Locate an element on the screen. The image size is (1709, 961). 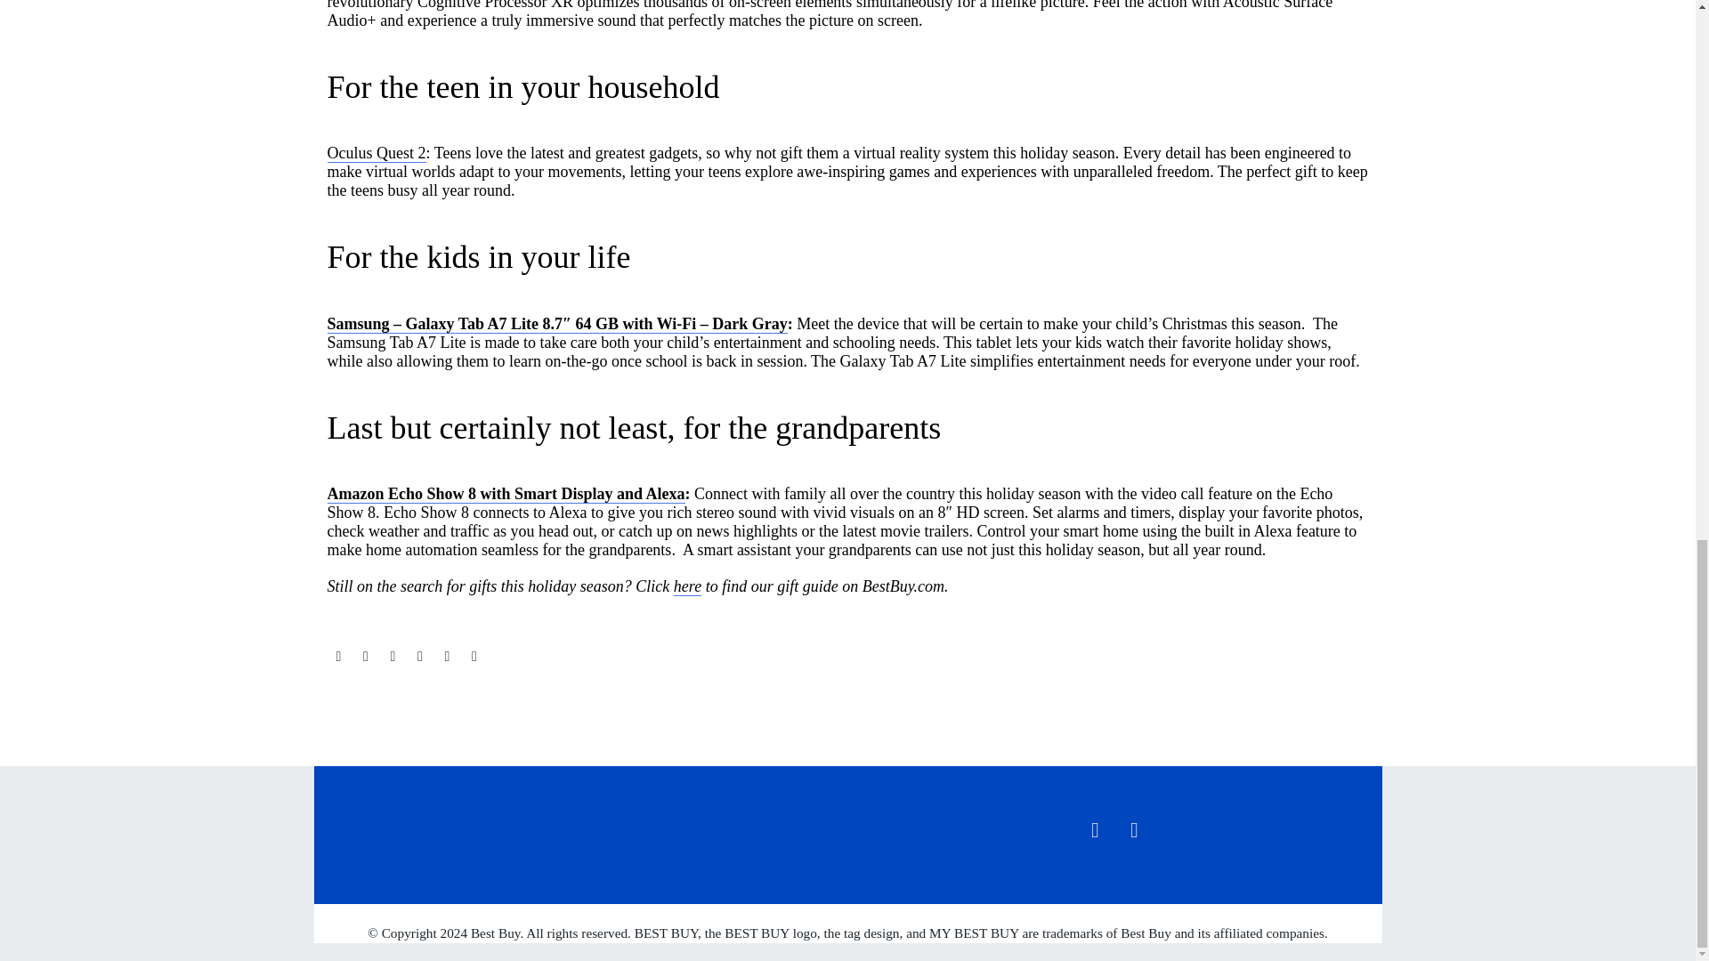
here is located at coordinates (687, 586).